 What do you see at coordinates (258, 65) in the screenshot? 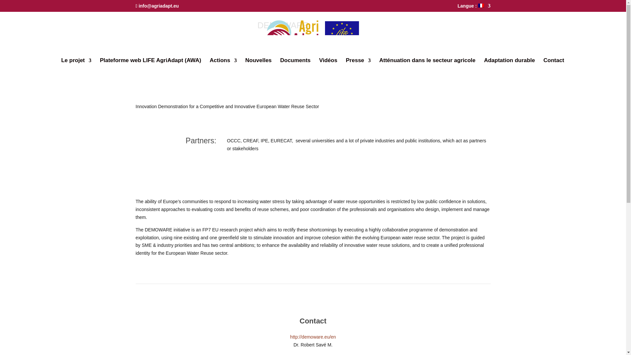
I see `Nouvelles` at bounding box center [258, 65].